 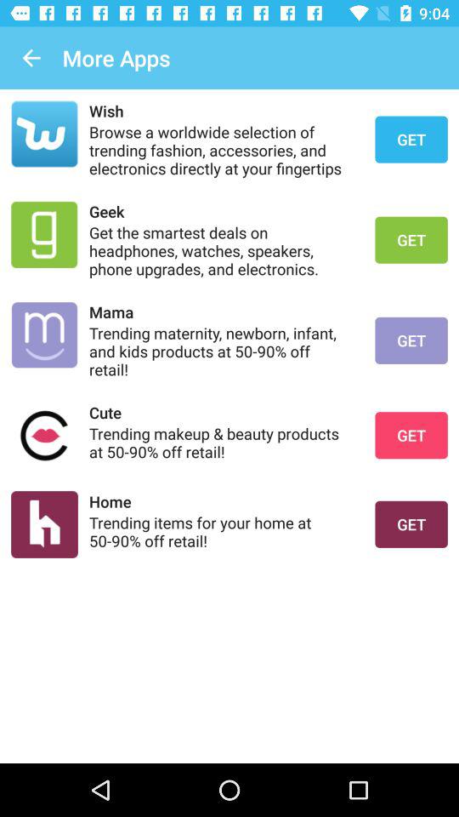 What do you see at coordinates (221, 531) in the screenshot?
I see `turn off the item to the left of get` at bounding box center [221, 531].